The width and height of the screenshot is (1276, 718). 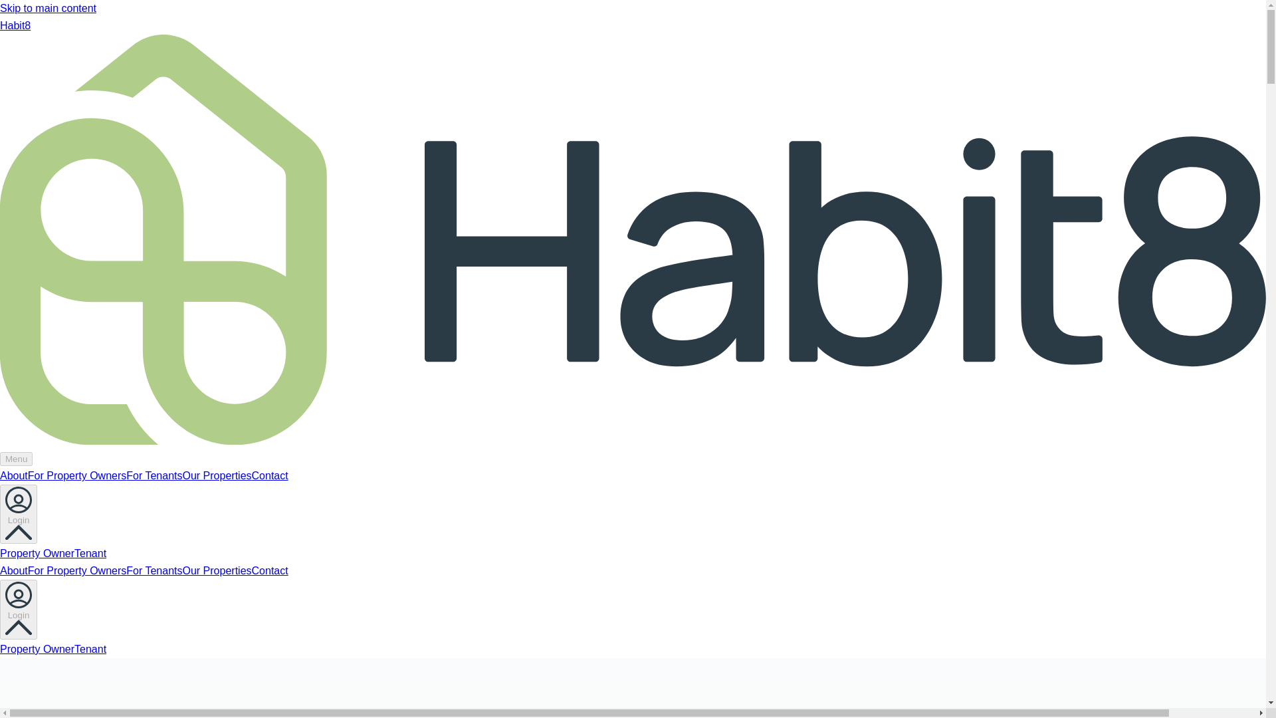 What do you see at coordinates (90, 649) in the screenshot?
I see `Tenant` at bounding box center [90, 649].